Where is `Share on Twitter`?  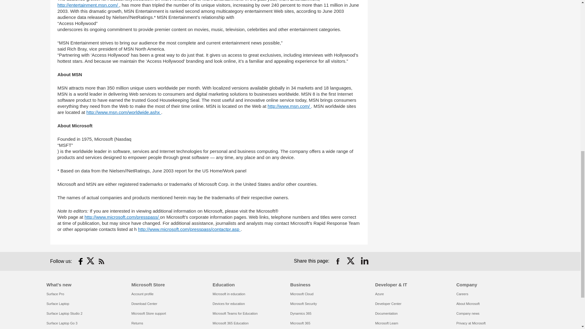 Share on Twitter is located at coordinates (351, 261).